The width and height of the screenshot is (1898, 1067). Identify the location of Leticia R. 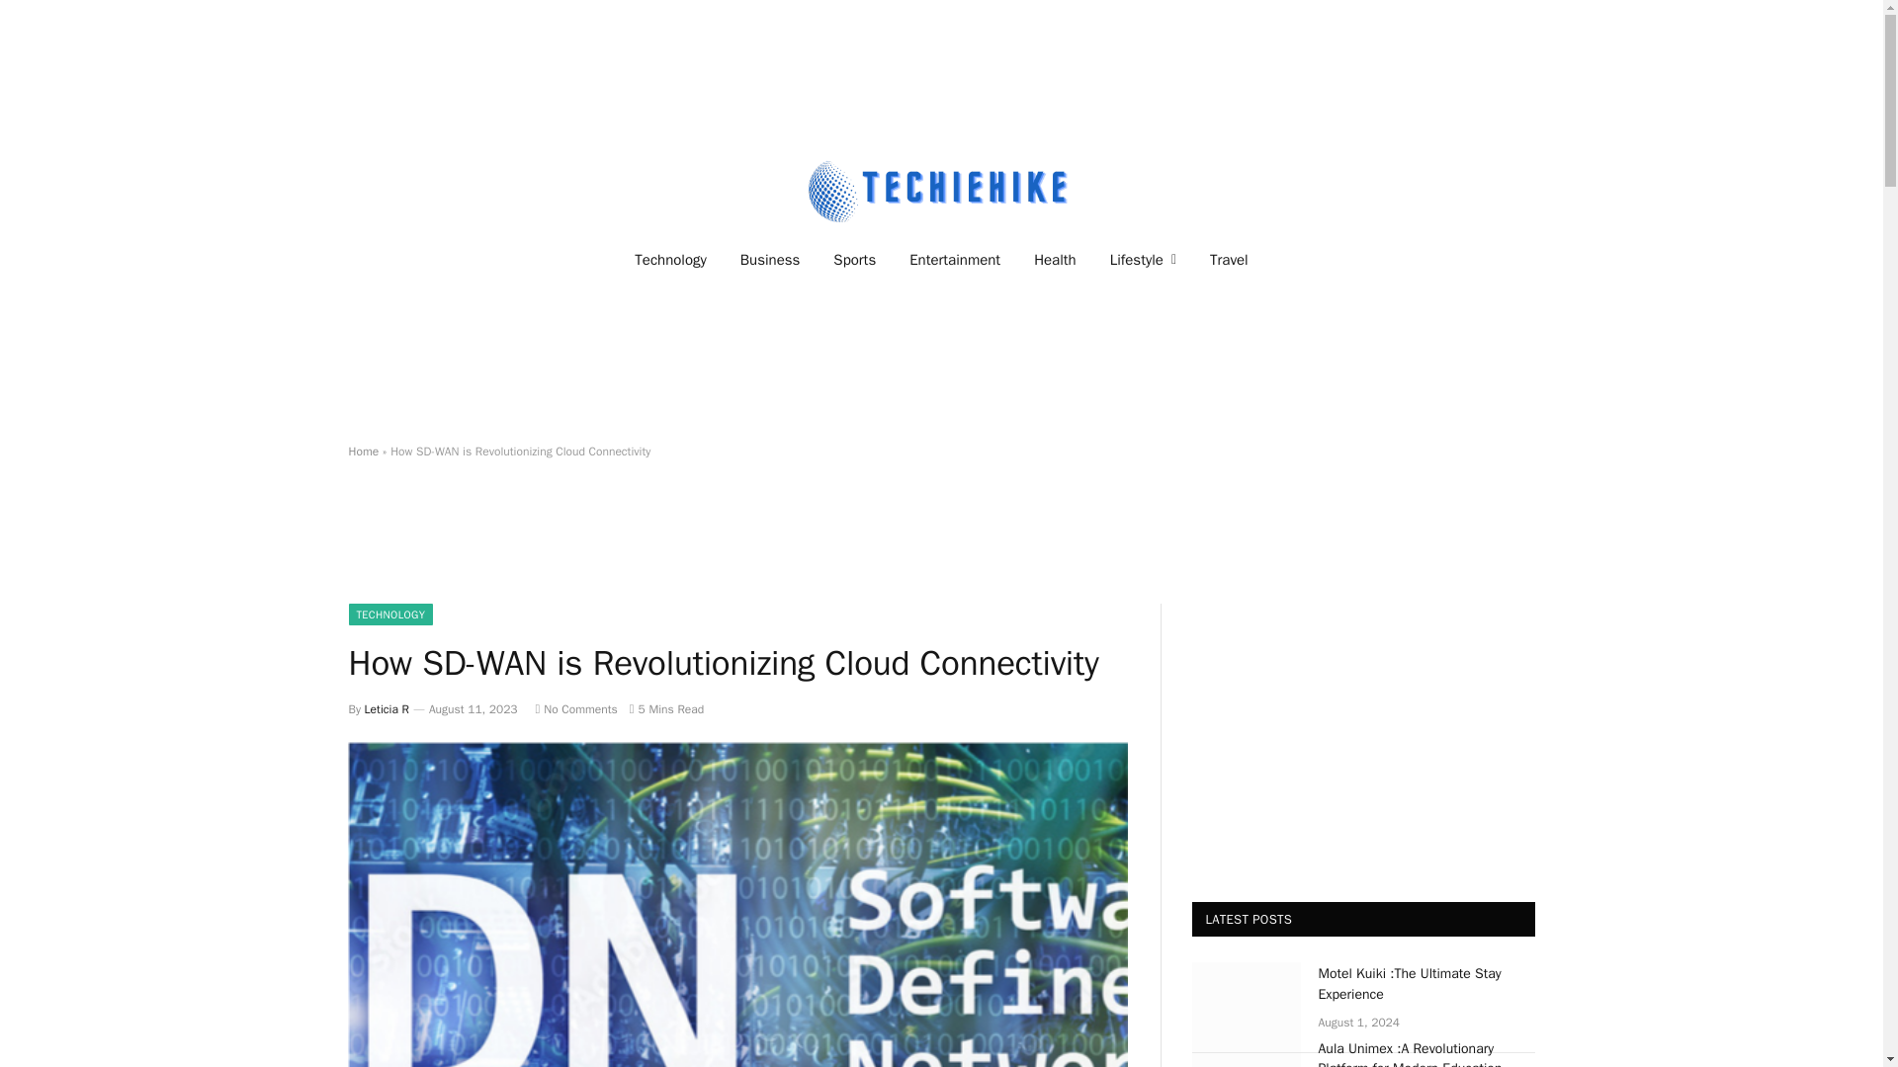
(387, 708).